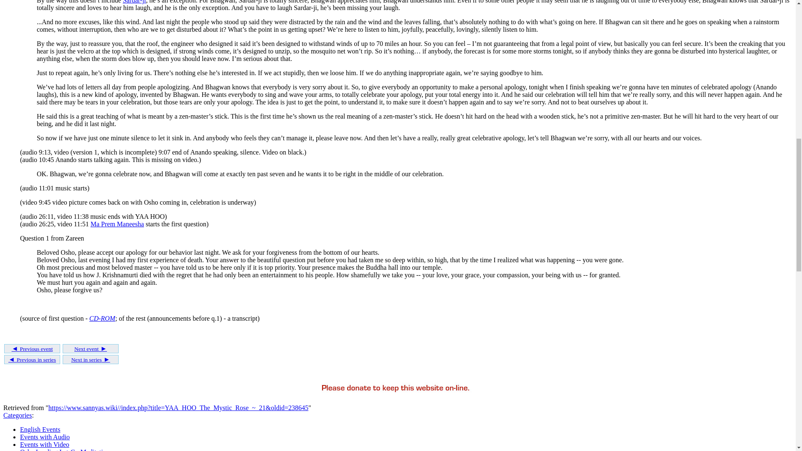  I want to click on Events with Video, so click(44, 444).